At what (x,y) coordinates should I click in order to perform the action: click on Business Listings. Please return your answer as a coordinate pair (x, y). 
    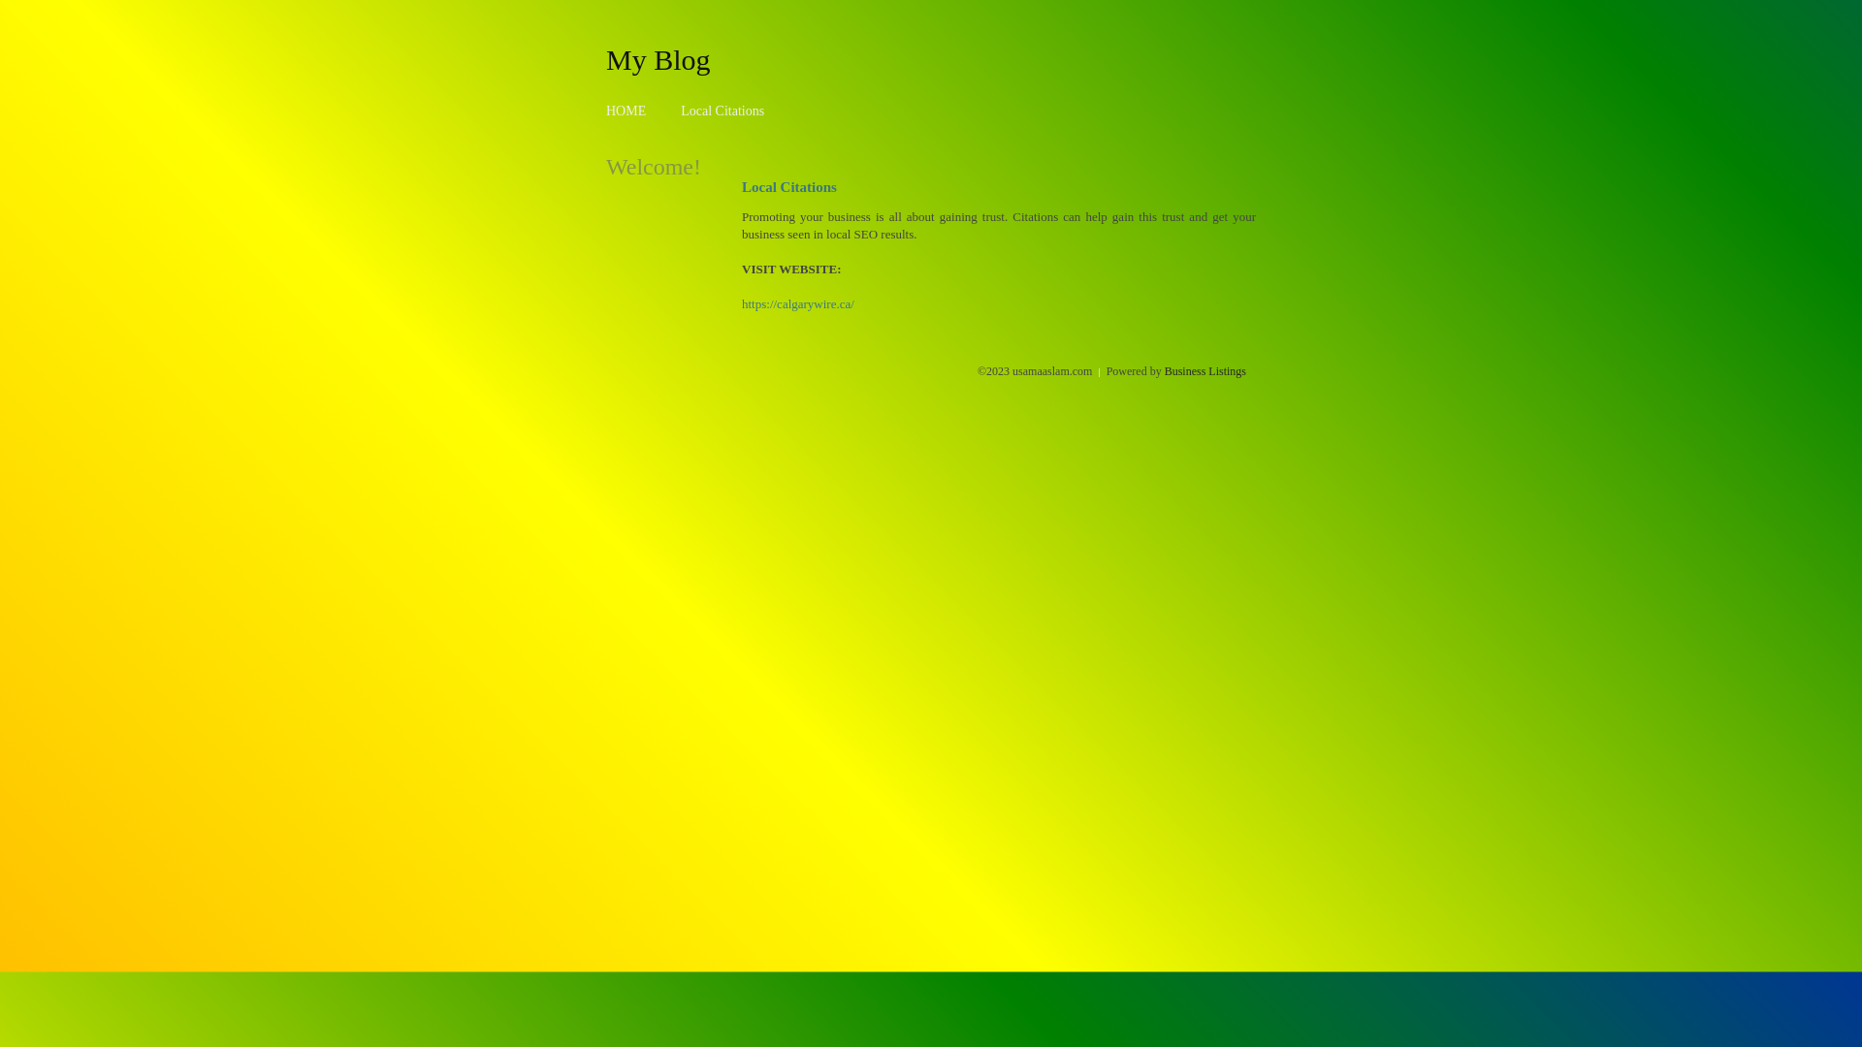
    Looking at the image, I should click on (1205, 371).